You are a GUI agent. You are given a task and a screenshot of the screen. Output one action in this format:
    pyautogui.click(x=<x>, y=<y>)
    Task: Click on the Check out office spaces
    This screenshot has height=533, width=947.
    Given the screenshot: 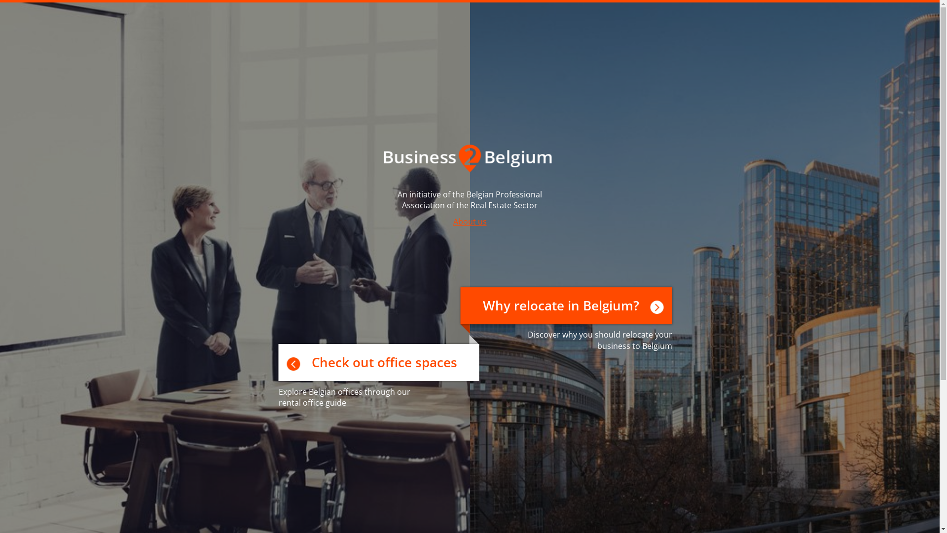 What is the action you would take?
    pyautogui.click(x=379, y=362)
    